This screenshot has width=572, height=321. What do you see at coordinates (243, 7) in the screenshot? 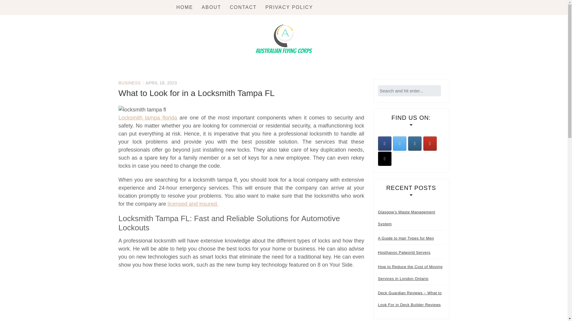
I see `CONTACT` at bounding box center [243, 7].